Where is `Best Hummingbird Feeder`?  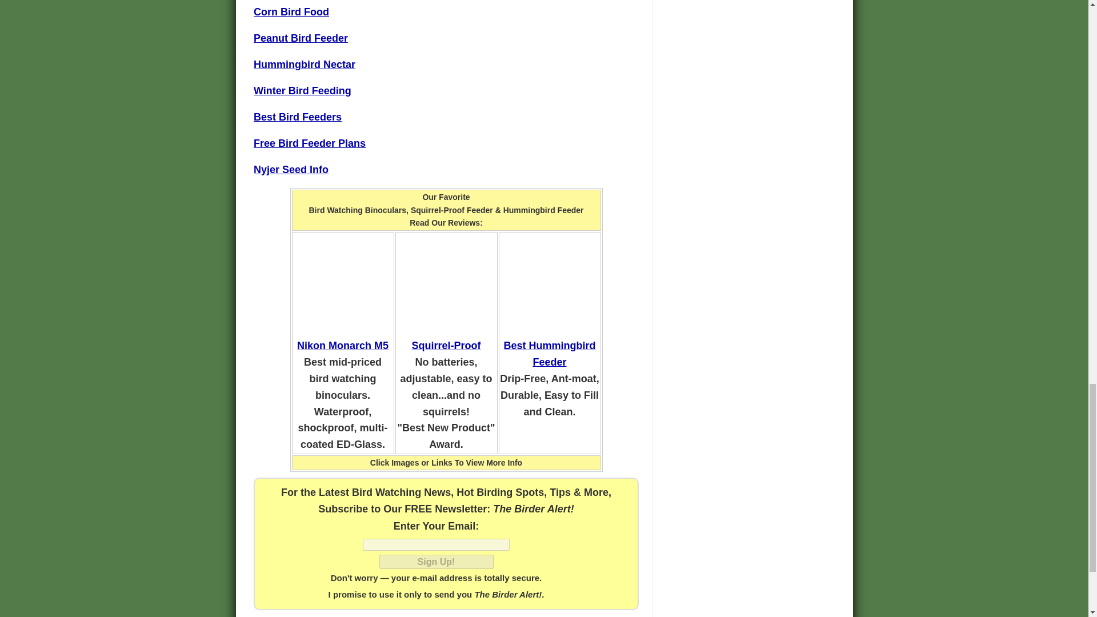
Best Hummingbird Feeder is located at coordinates (550, 354).